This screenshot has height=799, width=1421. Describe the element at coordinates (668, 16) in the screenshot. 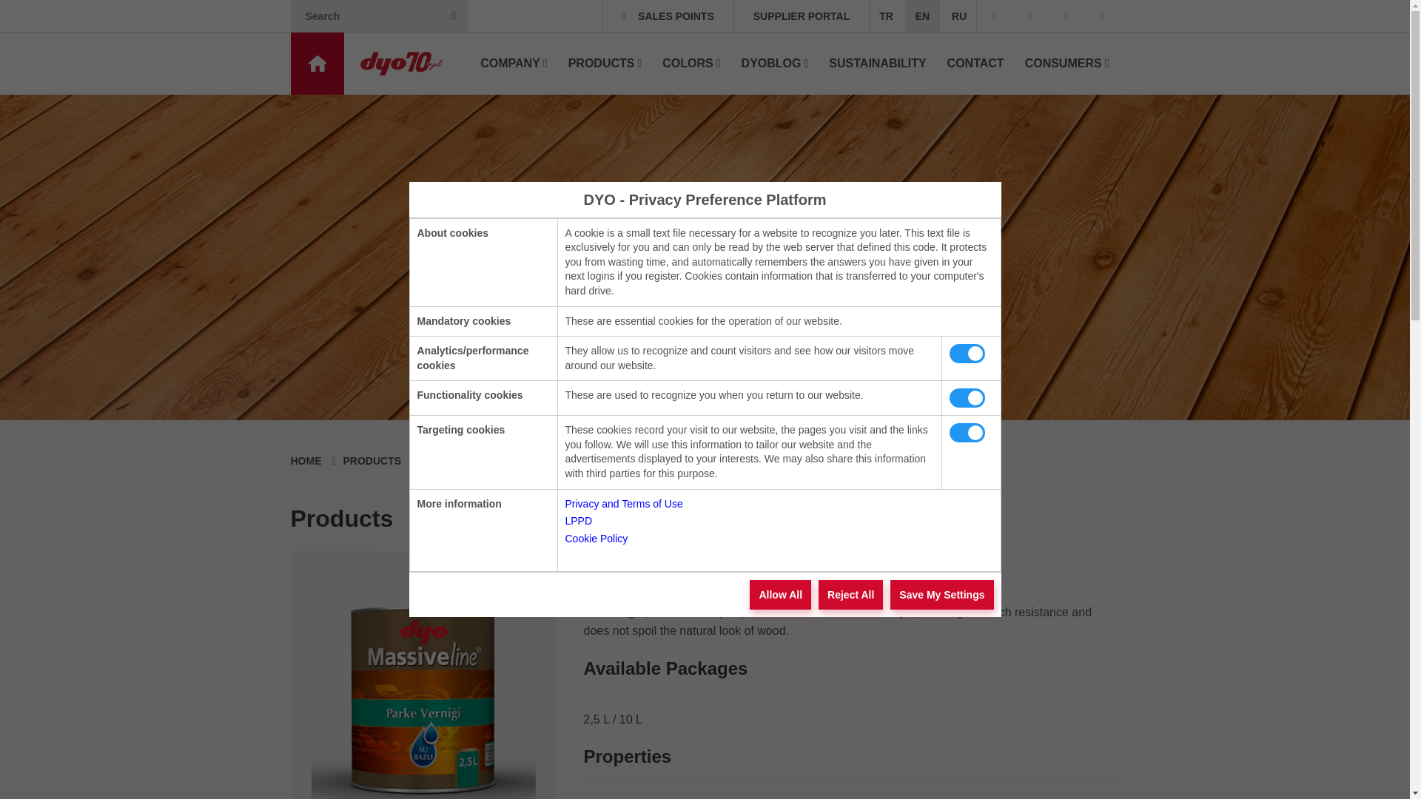

I see `SALES POINTS` at that location.